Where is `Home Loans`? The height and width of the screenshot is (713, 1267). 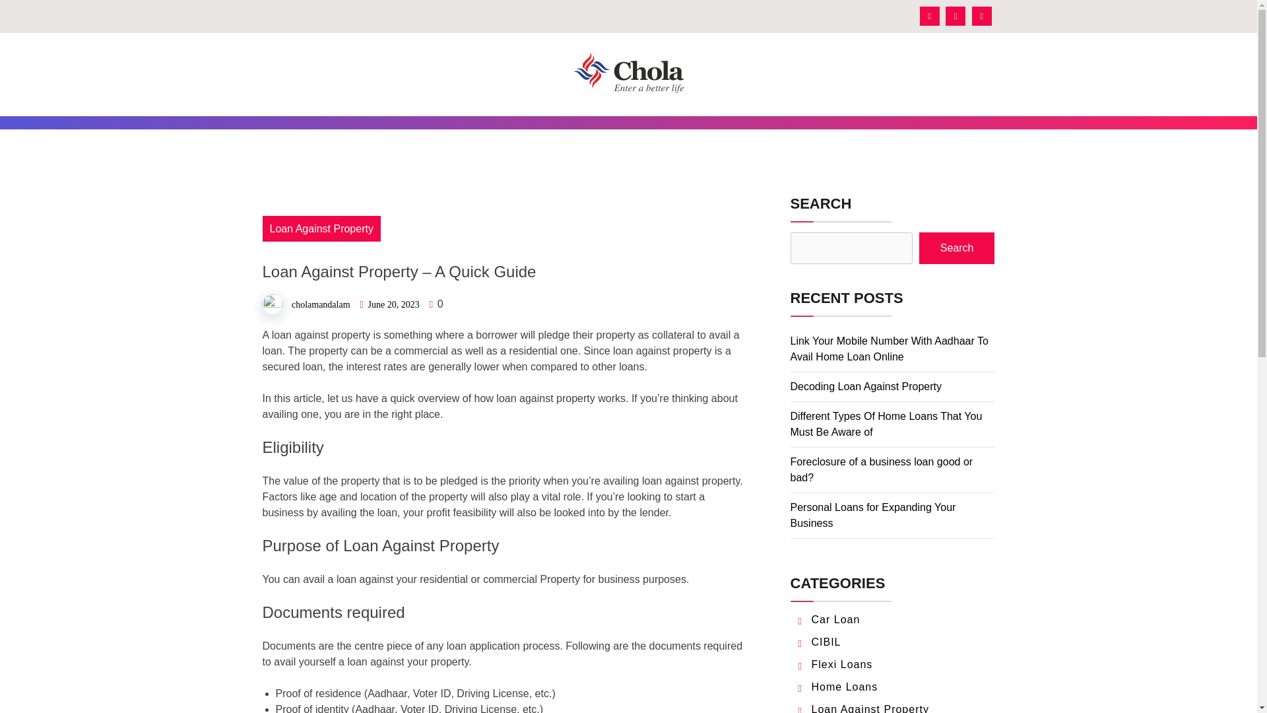
Home Loans is located at coordinates (845, 687).